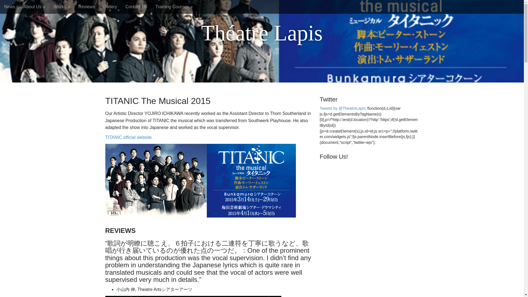 The height and width of the screenshot is (297, 528). Describe the element at coordinates (9, 7) in the screenshot. I see `News` at that location.